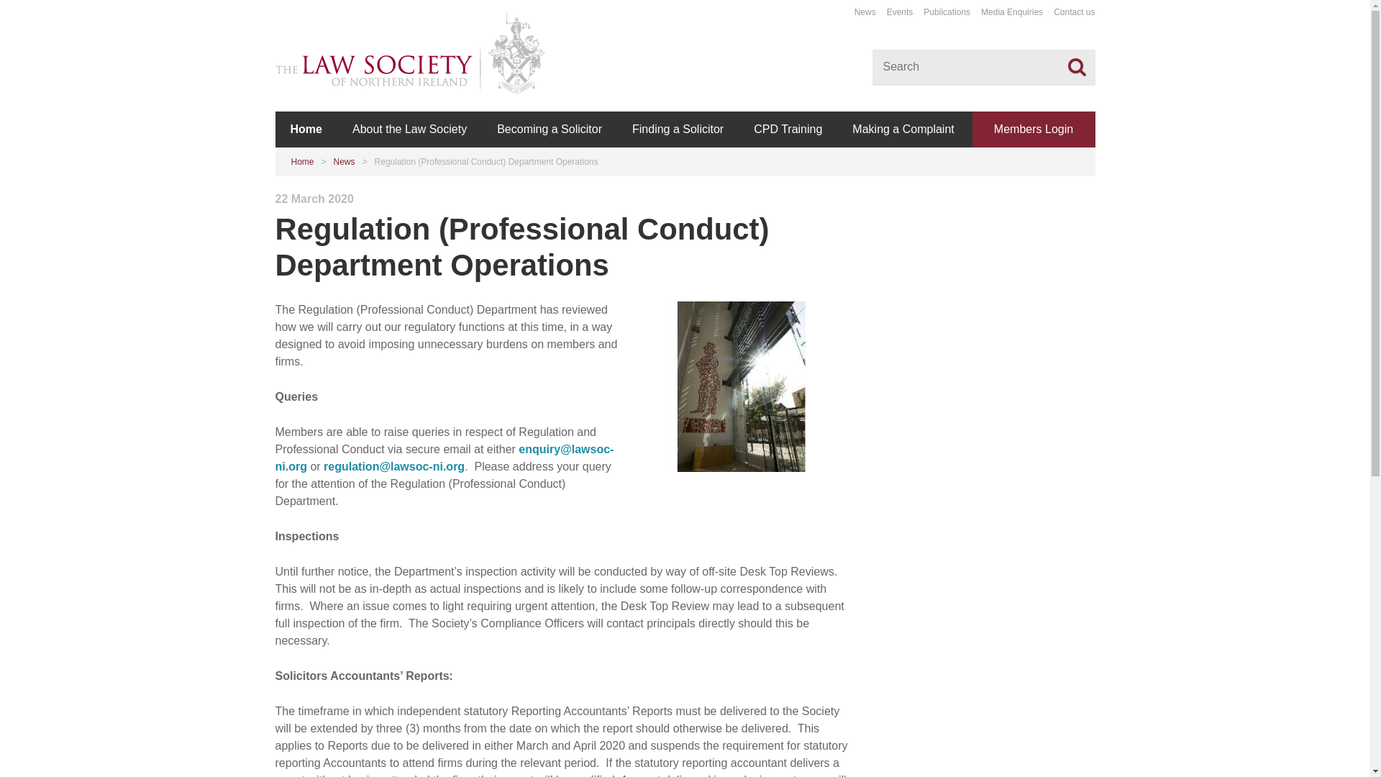  I want to click on About the Law Society, so click(409, 129).